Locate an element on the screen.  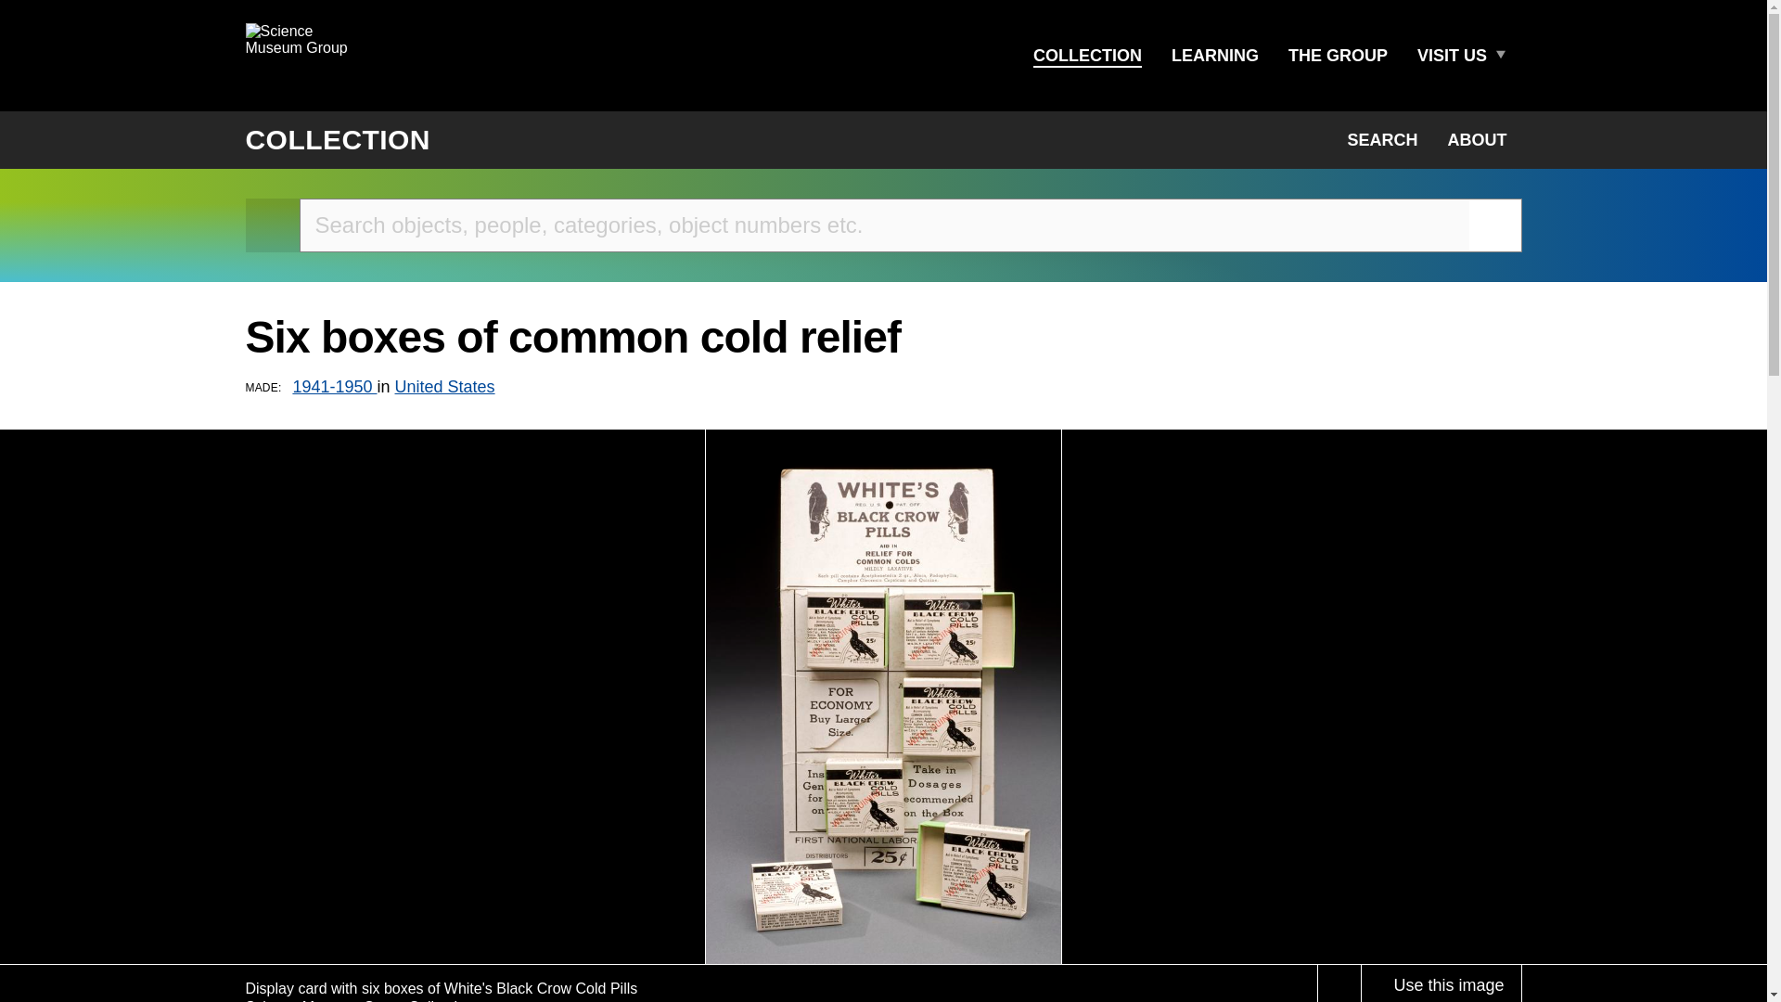
ABOUT is located at coordinates (1476, 139).